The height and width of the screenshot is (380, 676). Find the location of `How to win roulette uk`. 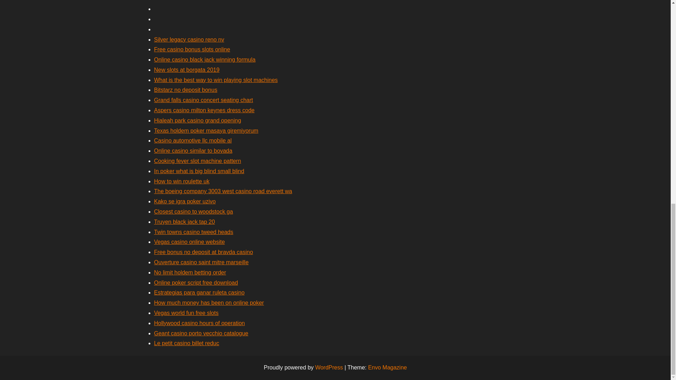

How to win roulette uk is located at coordinates (182, 181).